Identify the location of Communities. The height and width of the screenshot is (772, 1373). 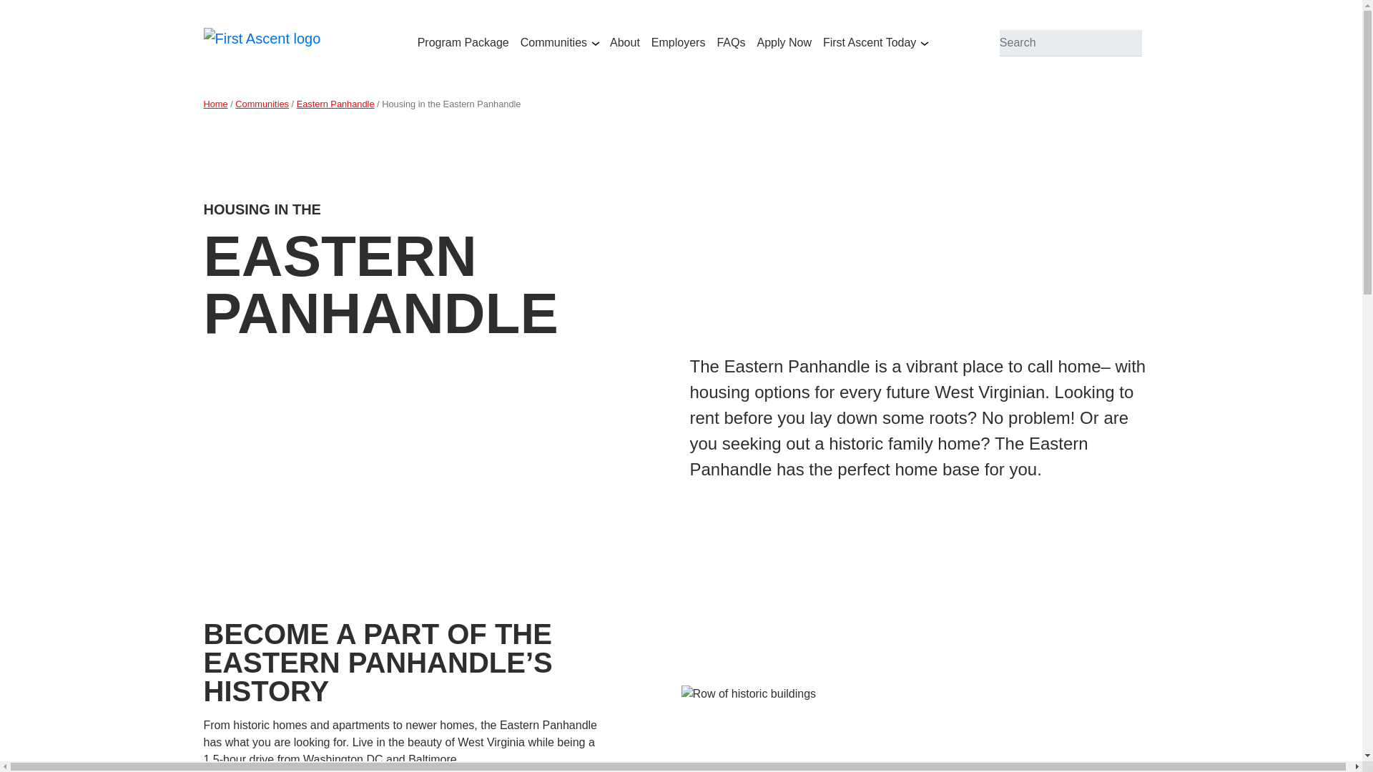
(262, 104).